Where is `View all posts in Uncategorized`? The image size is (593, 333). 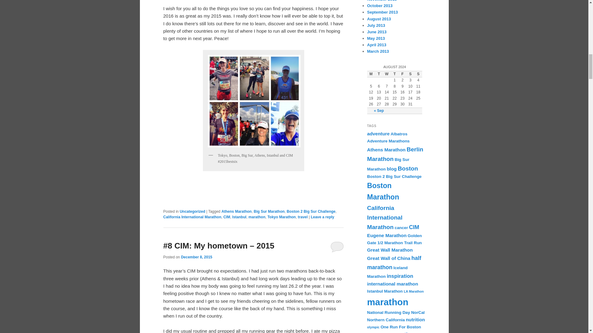 View all posts in Uncategorized is located at coordinates (192, 212).